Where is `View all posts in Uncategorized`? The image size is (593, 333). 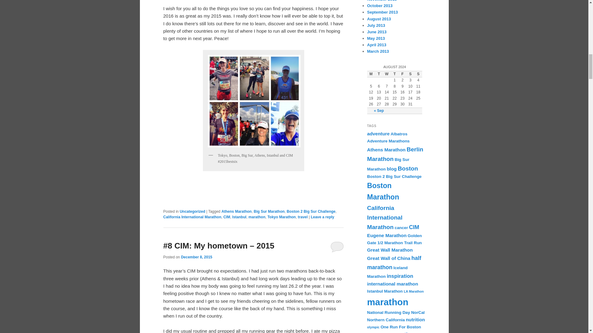 View all posts in Uncategorized is located at coordinates (192, 212).